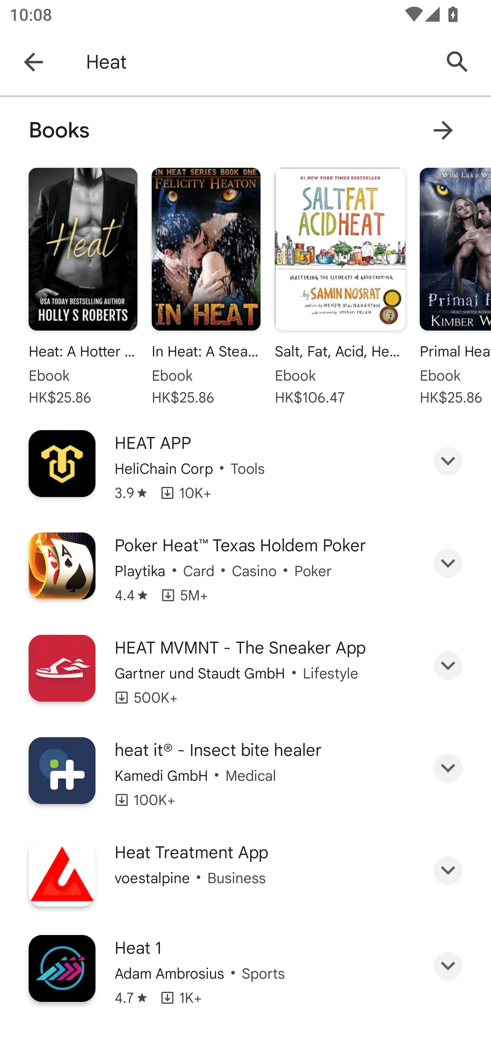 This screenshot has height=1037, width=491. What do you see at coordinates (448, 461) in the screenshot?
I see `Expand content for HEAT APP` at bounding box center [448, 461].